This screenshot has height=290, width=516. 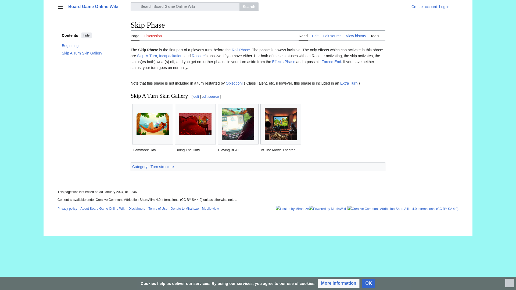 What do you see at coordinates (303, 35) in the screenshot?
I see `Read` at bounding box center [303, 35].